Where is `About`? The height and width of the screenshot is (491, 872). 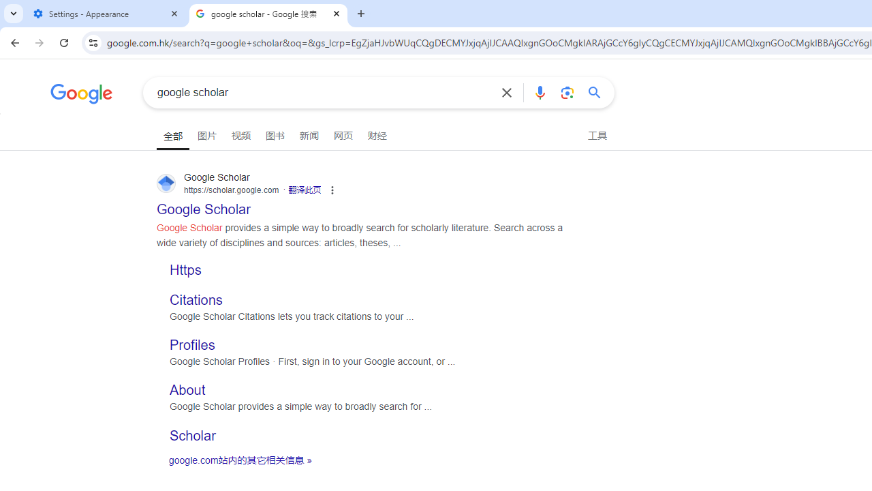 About is located at coordinates (188, 390).